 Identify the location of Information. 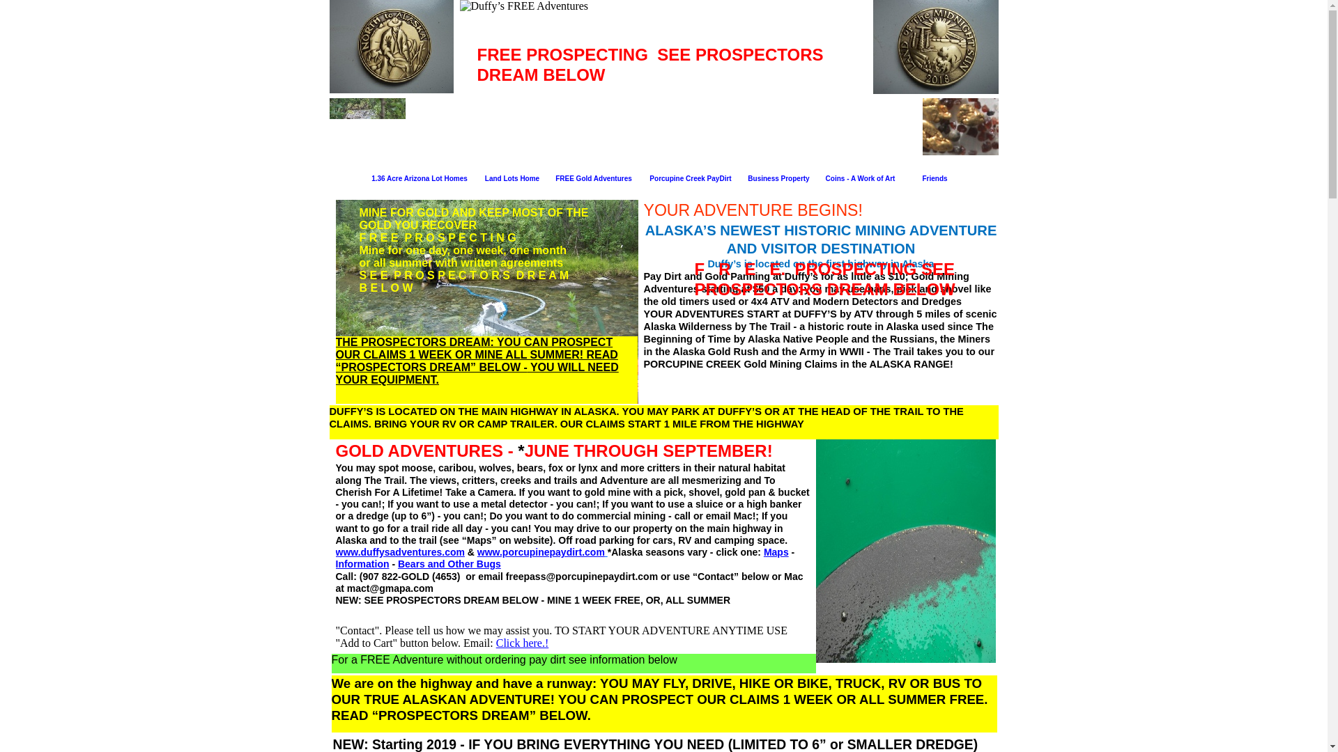
(362, 564).